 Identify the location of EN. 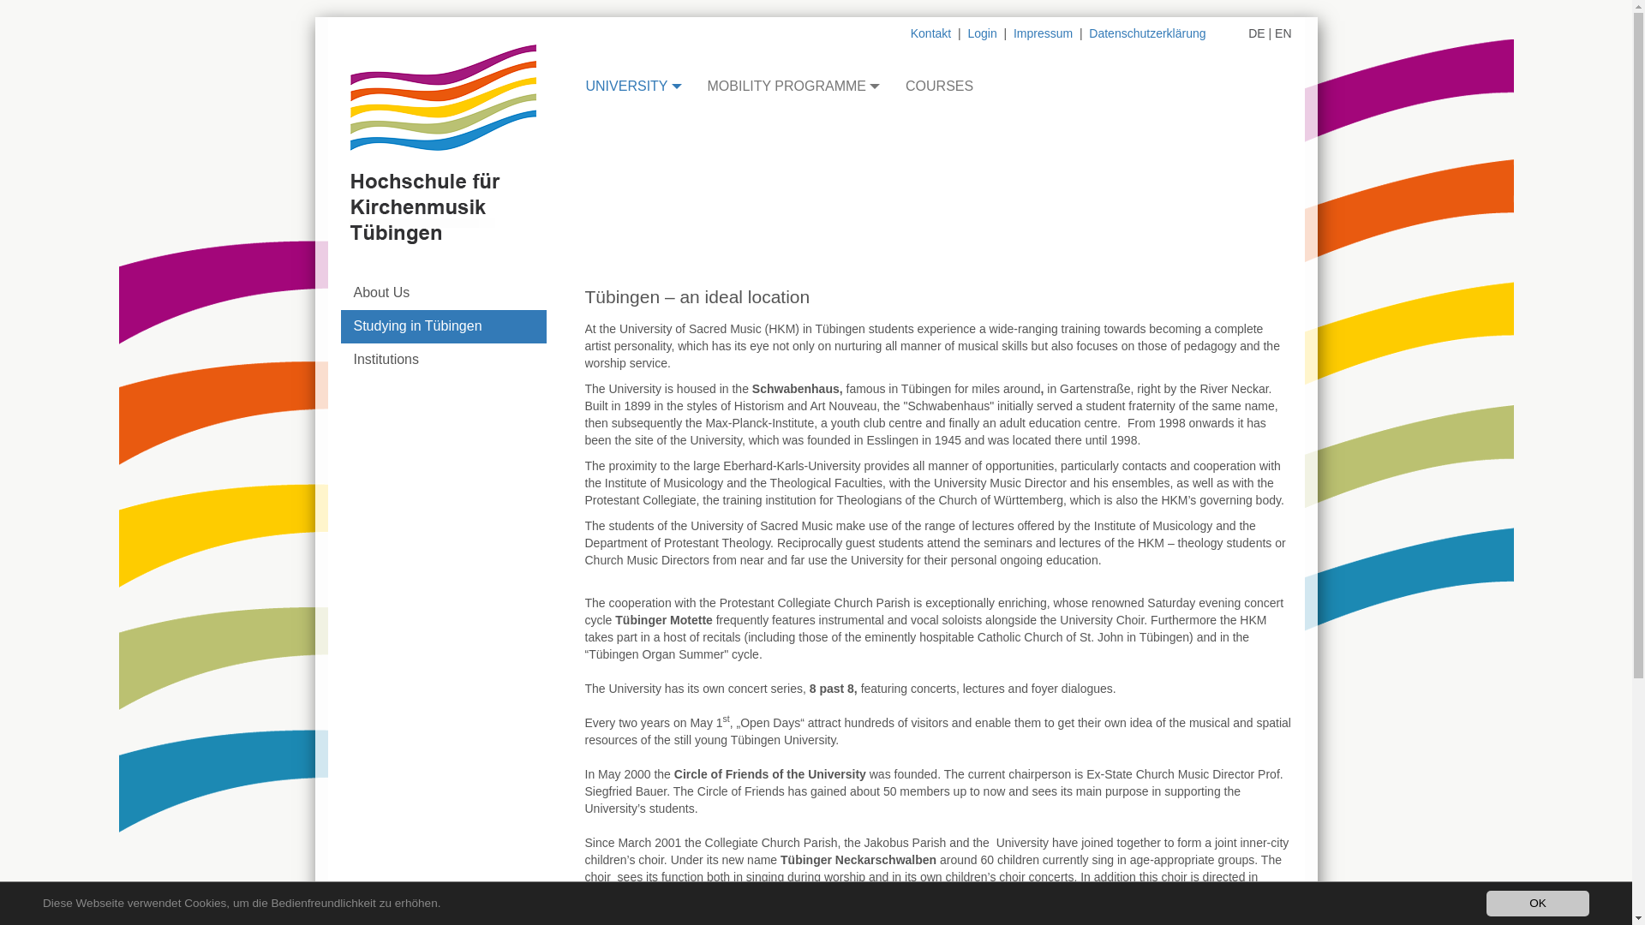
(1283, 33).